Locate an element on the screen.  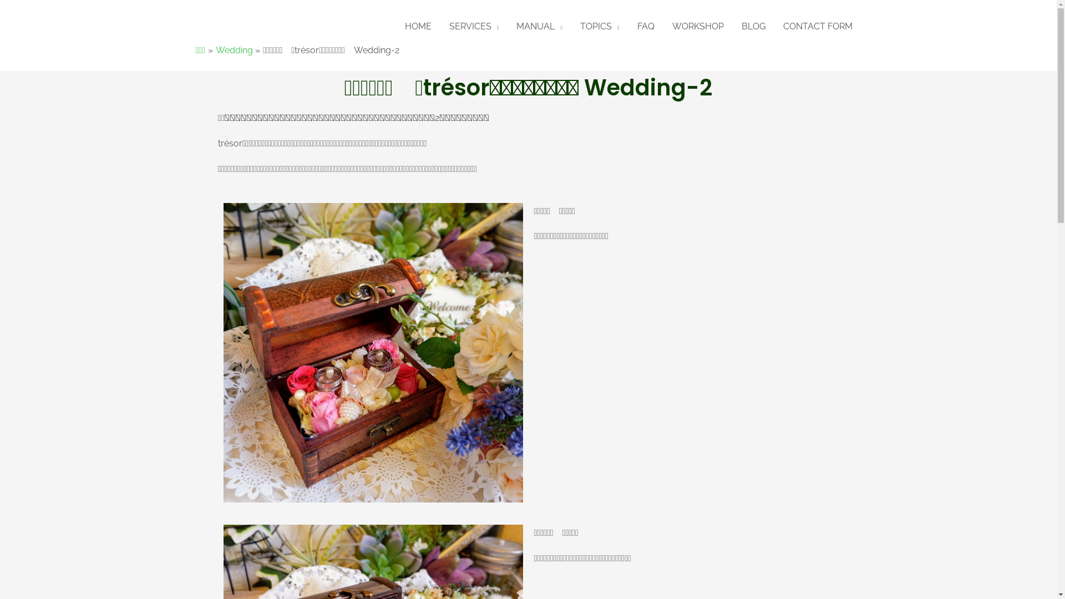
Wedding is located at coordinates (234, 50).